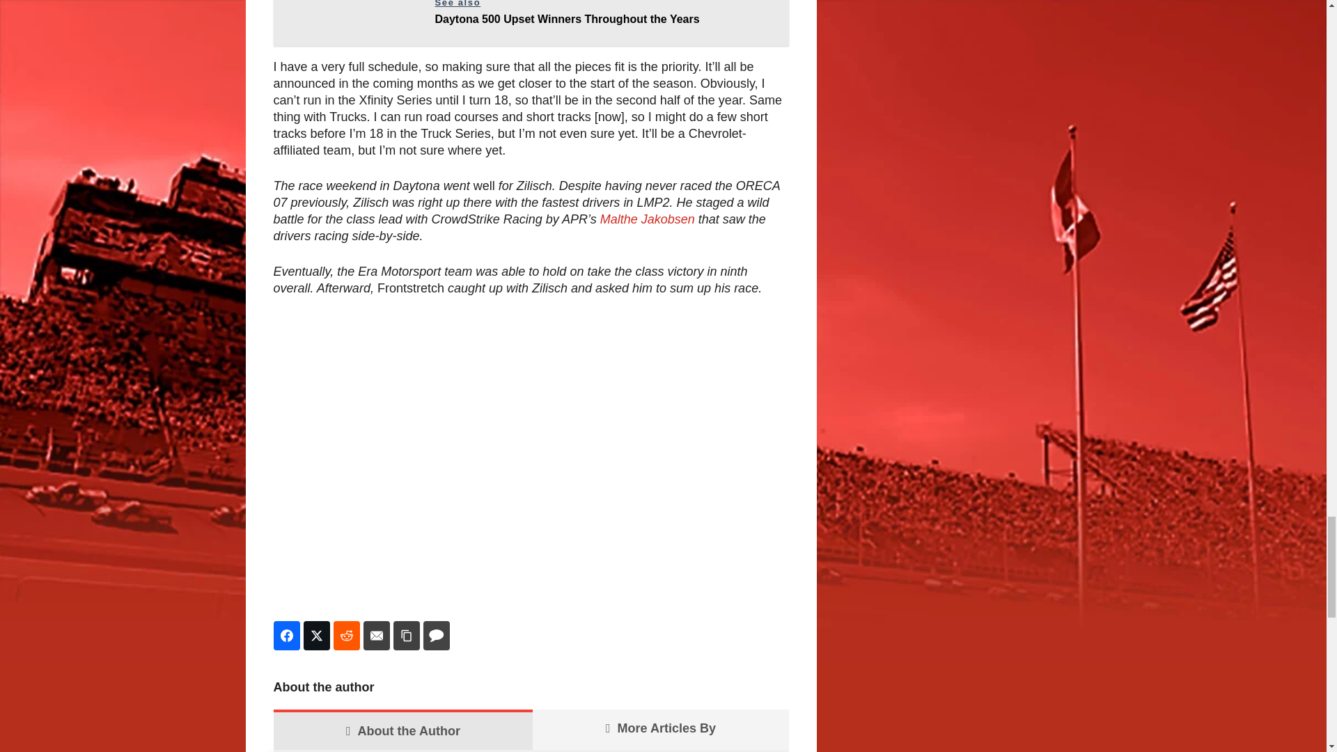  I want to click on Share on Twitter, so click(316, 636).